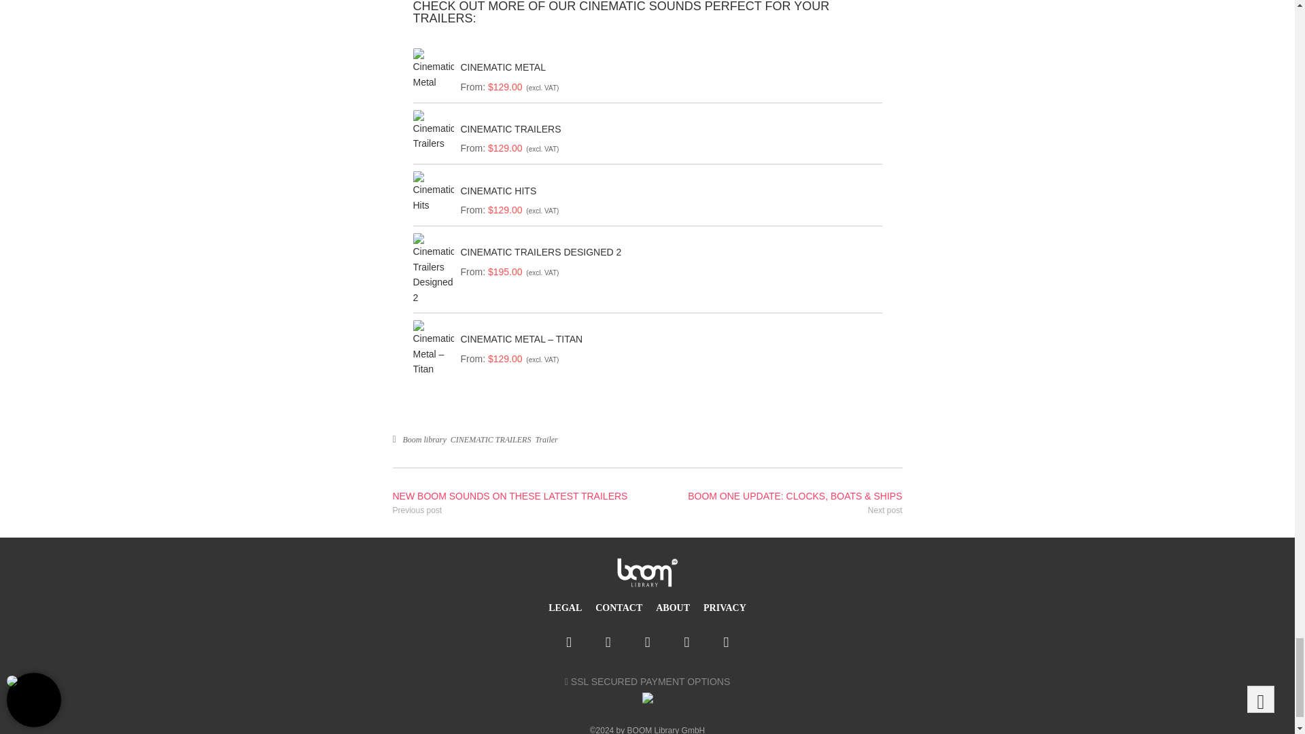 The image size is (1305, 734). Describe the element at coordinates (667, 67) in the screenshot. I see `CINEMATIC METAL` at that location.